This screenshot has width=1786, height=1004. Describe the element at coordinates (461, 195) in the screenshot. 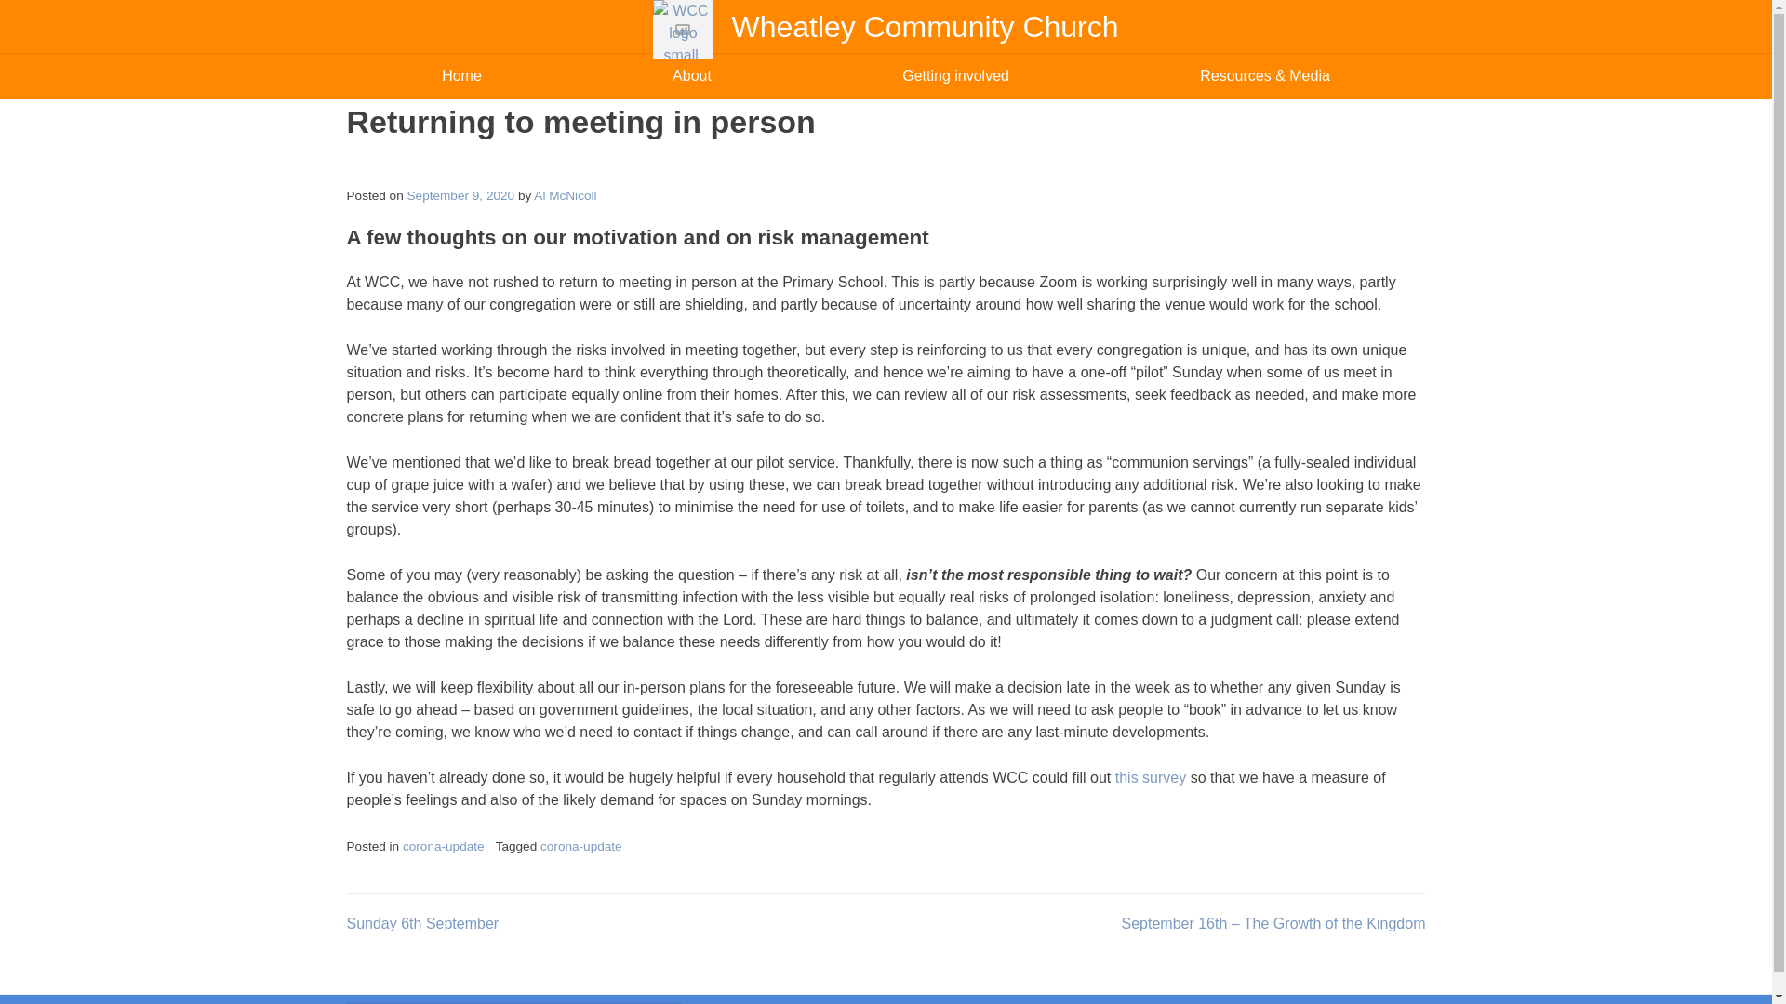

I see `September 9, 2020` at that location.